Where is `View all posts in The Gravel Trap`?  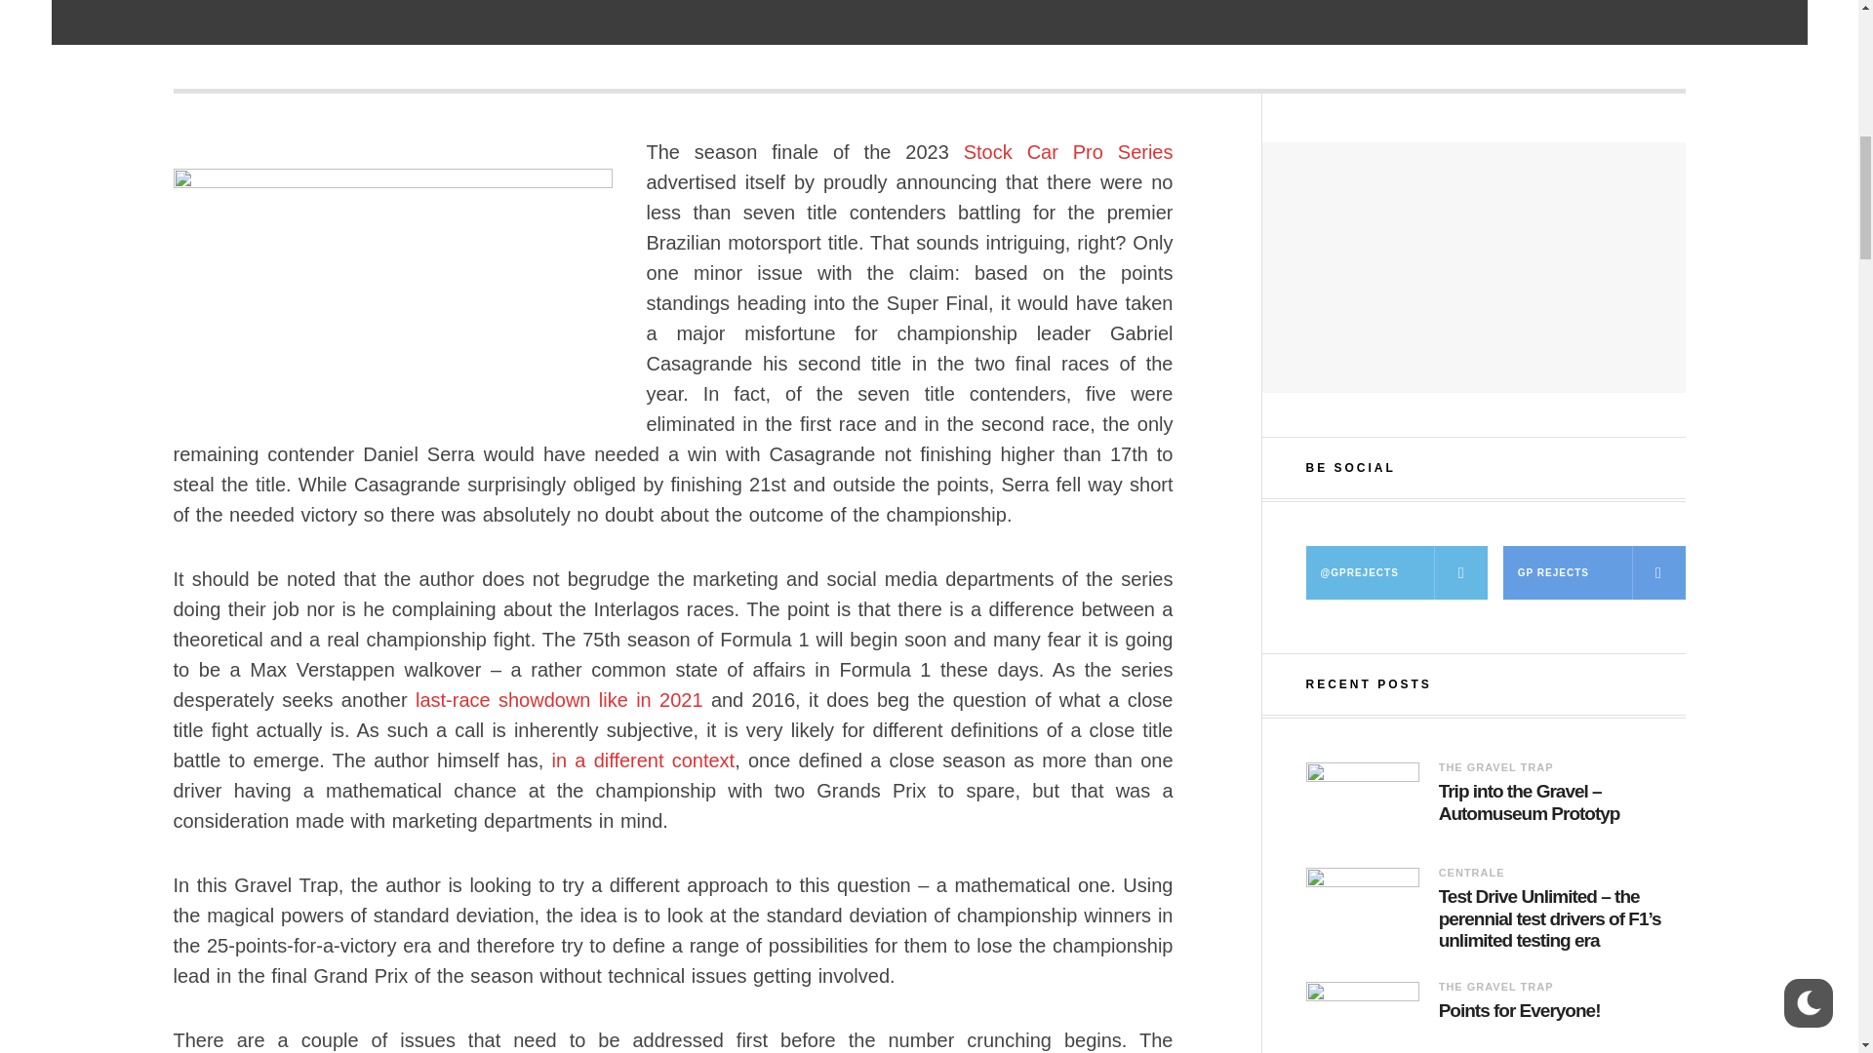
View all posts in The Gravel Trap is located at coordinates (1496, 987).